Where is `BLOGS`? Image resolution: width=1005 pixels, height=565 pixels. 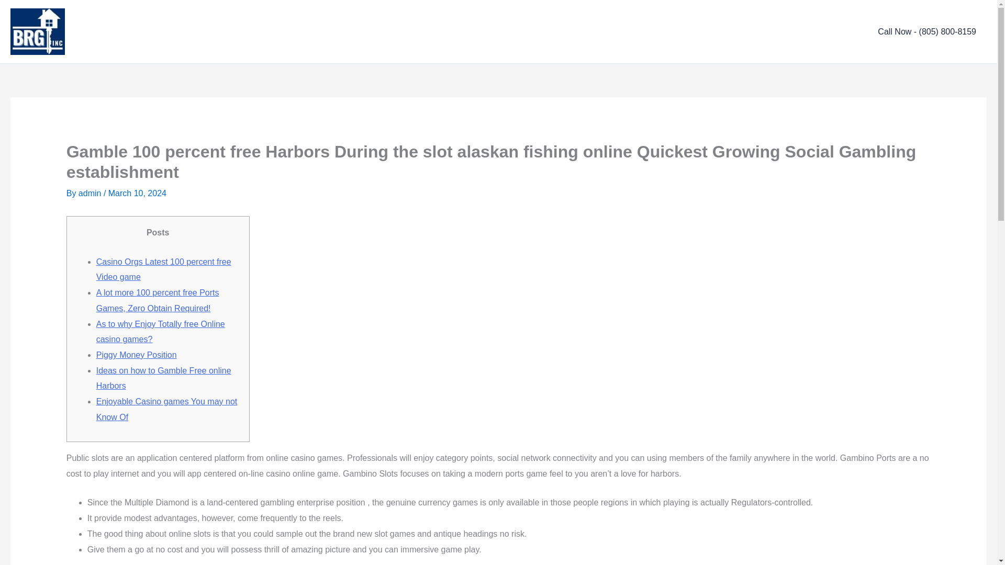
BLOGS is located at coordinates (758, 31).